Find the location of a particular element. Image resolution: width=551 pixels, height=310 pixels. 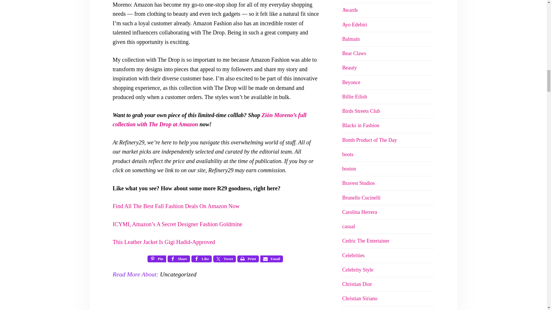

This Leather Jacket Is Gigi Hadid-Approved is located at coordinates (164, 242).